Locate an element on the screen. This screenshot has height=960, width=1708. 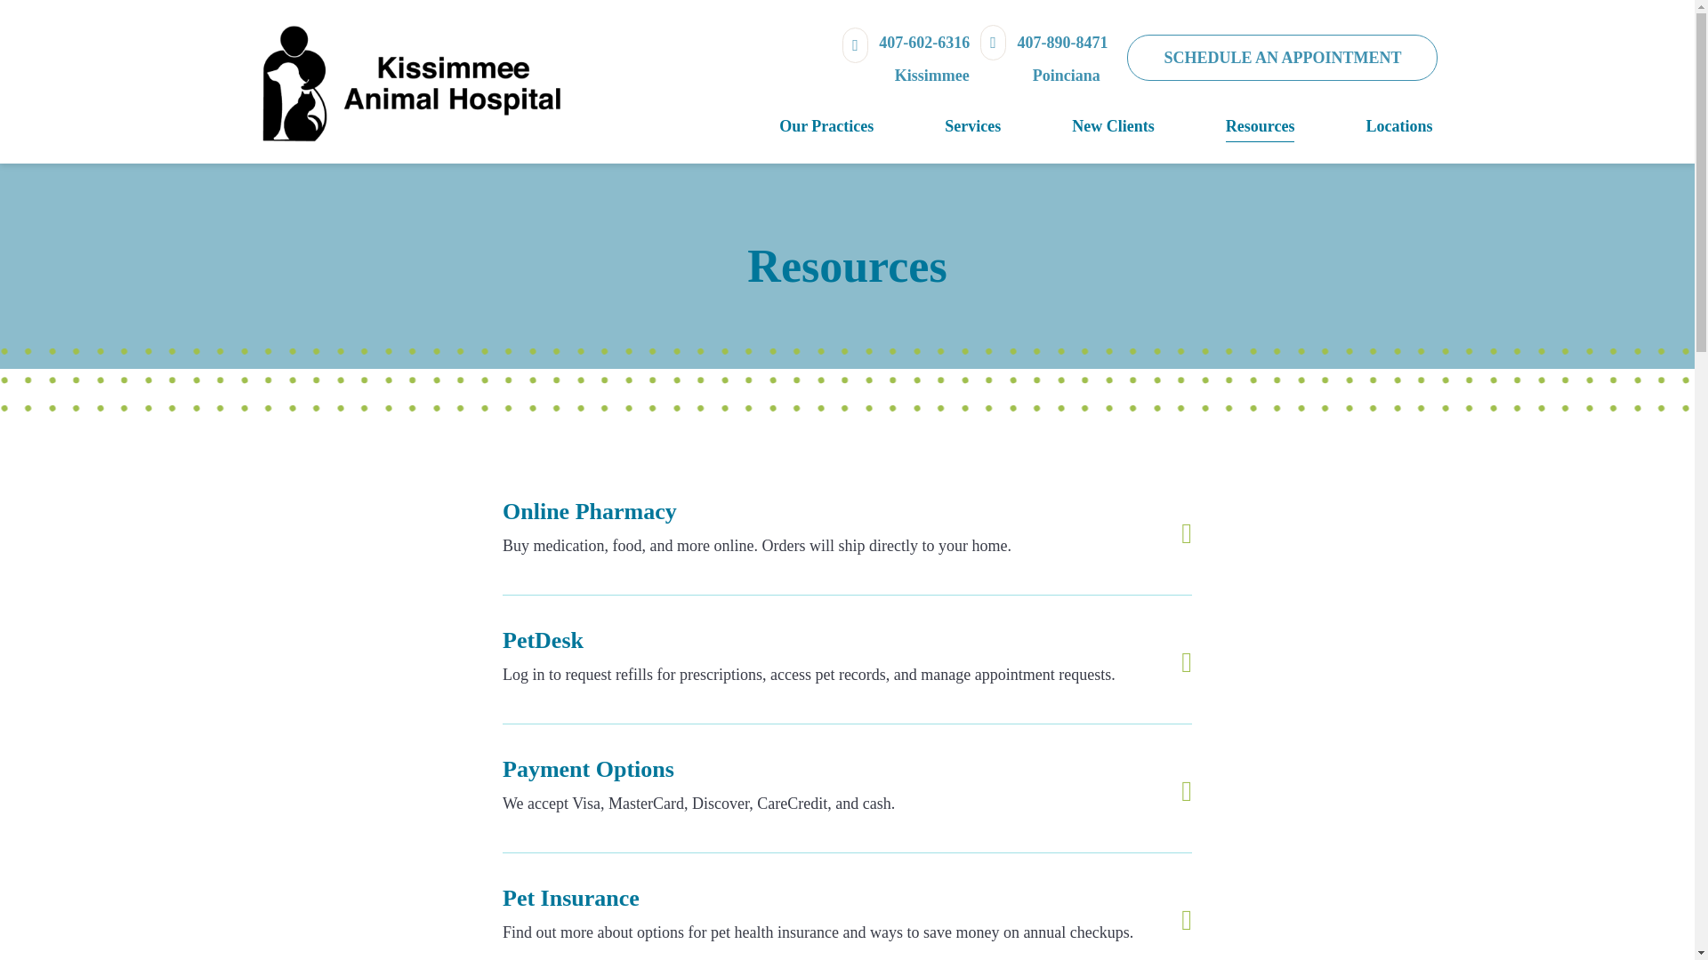
Locations is located at coordinates (1363, 126).